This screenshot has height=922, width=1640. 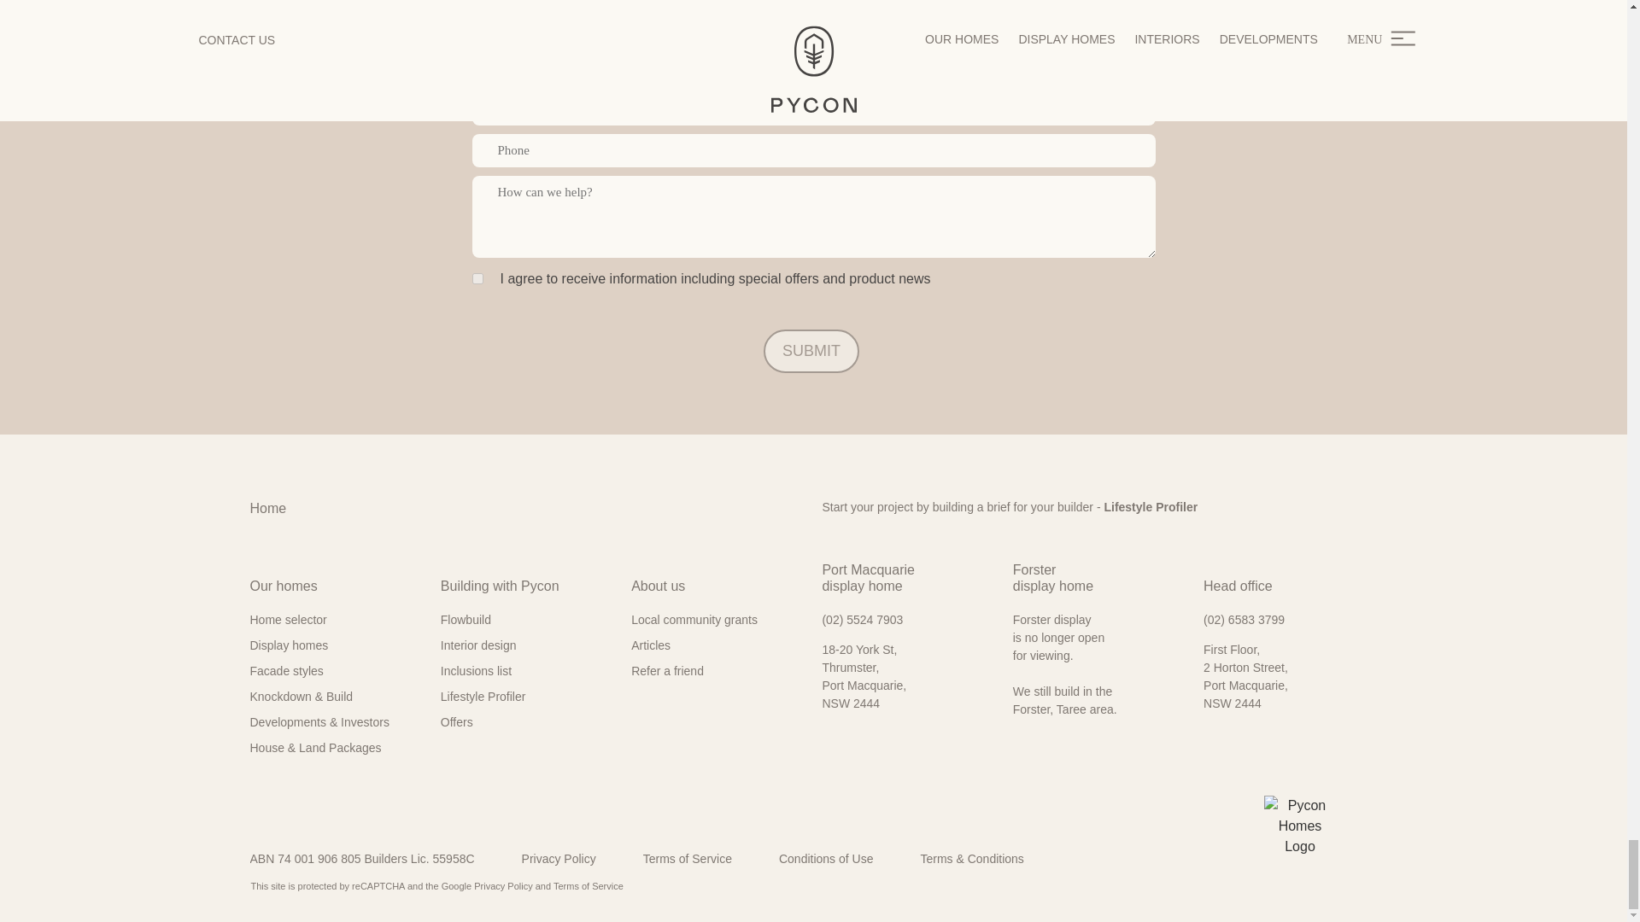 I want to click on Our homes, so click(x=282, y=594).